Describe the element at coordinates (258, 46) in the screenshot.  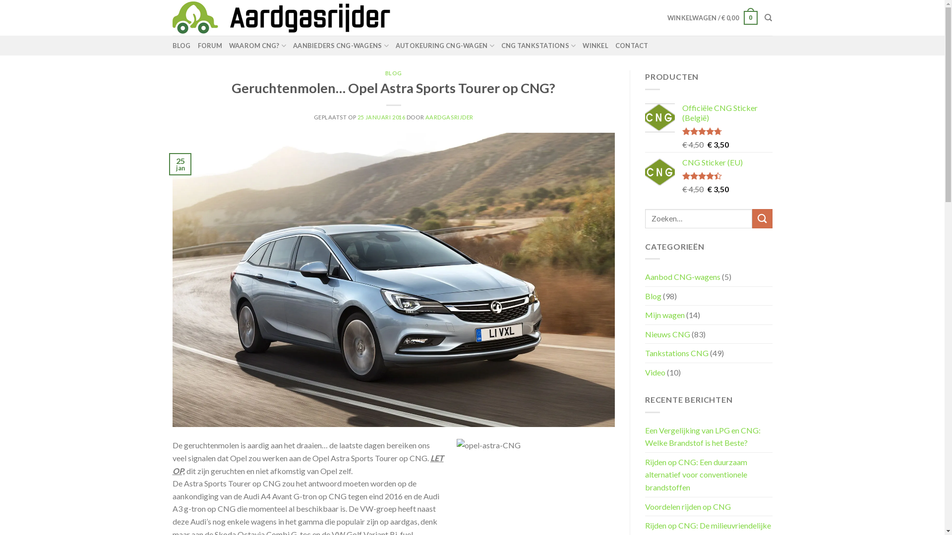
I see `WAAROM CNG?` at that location.